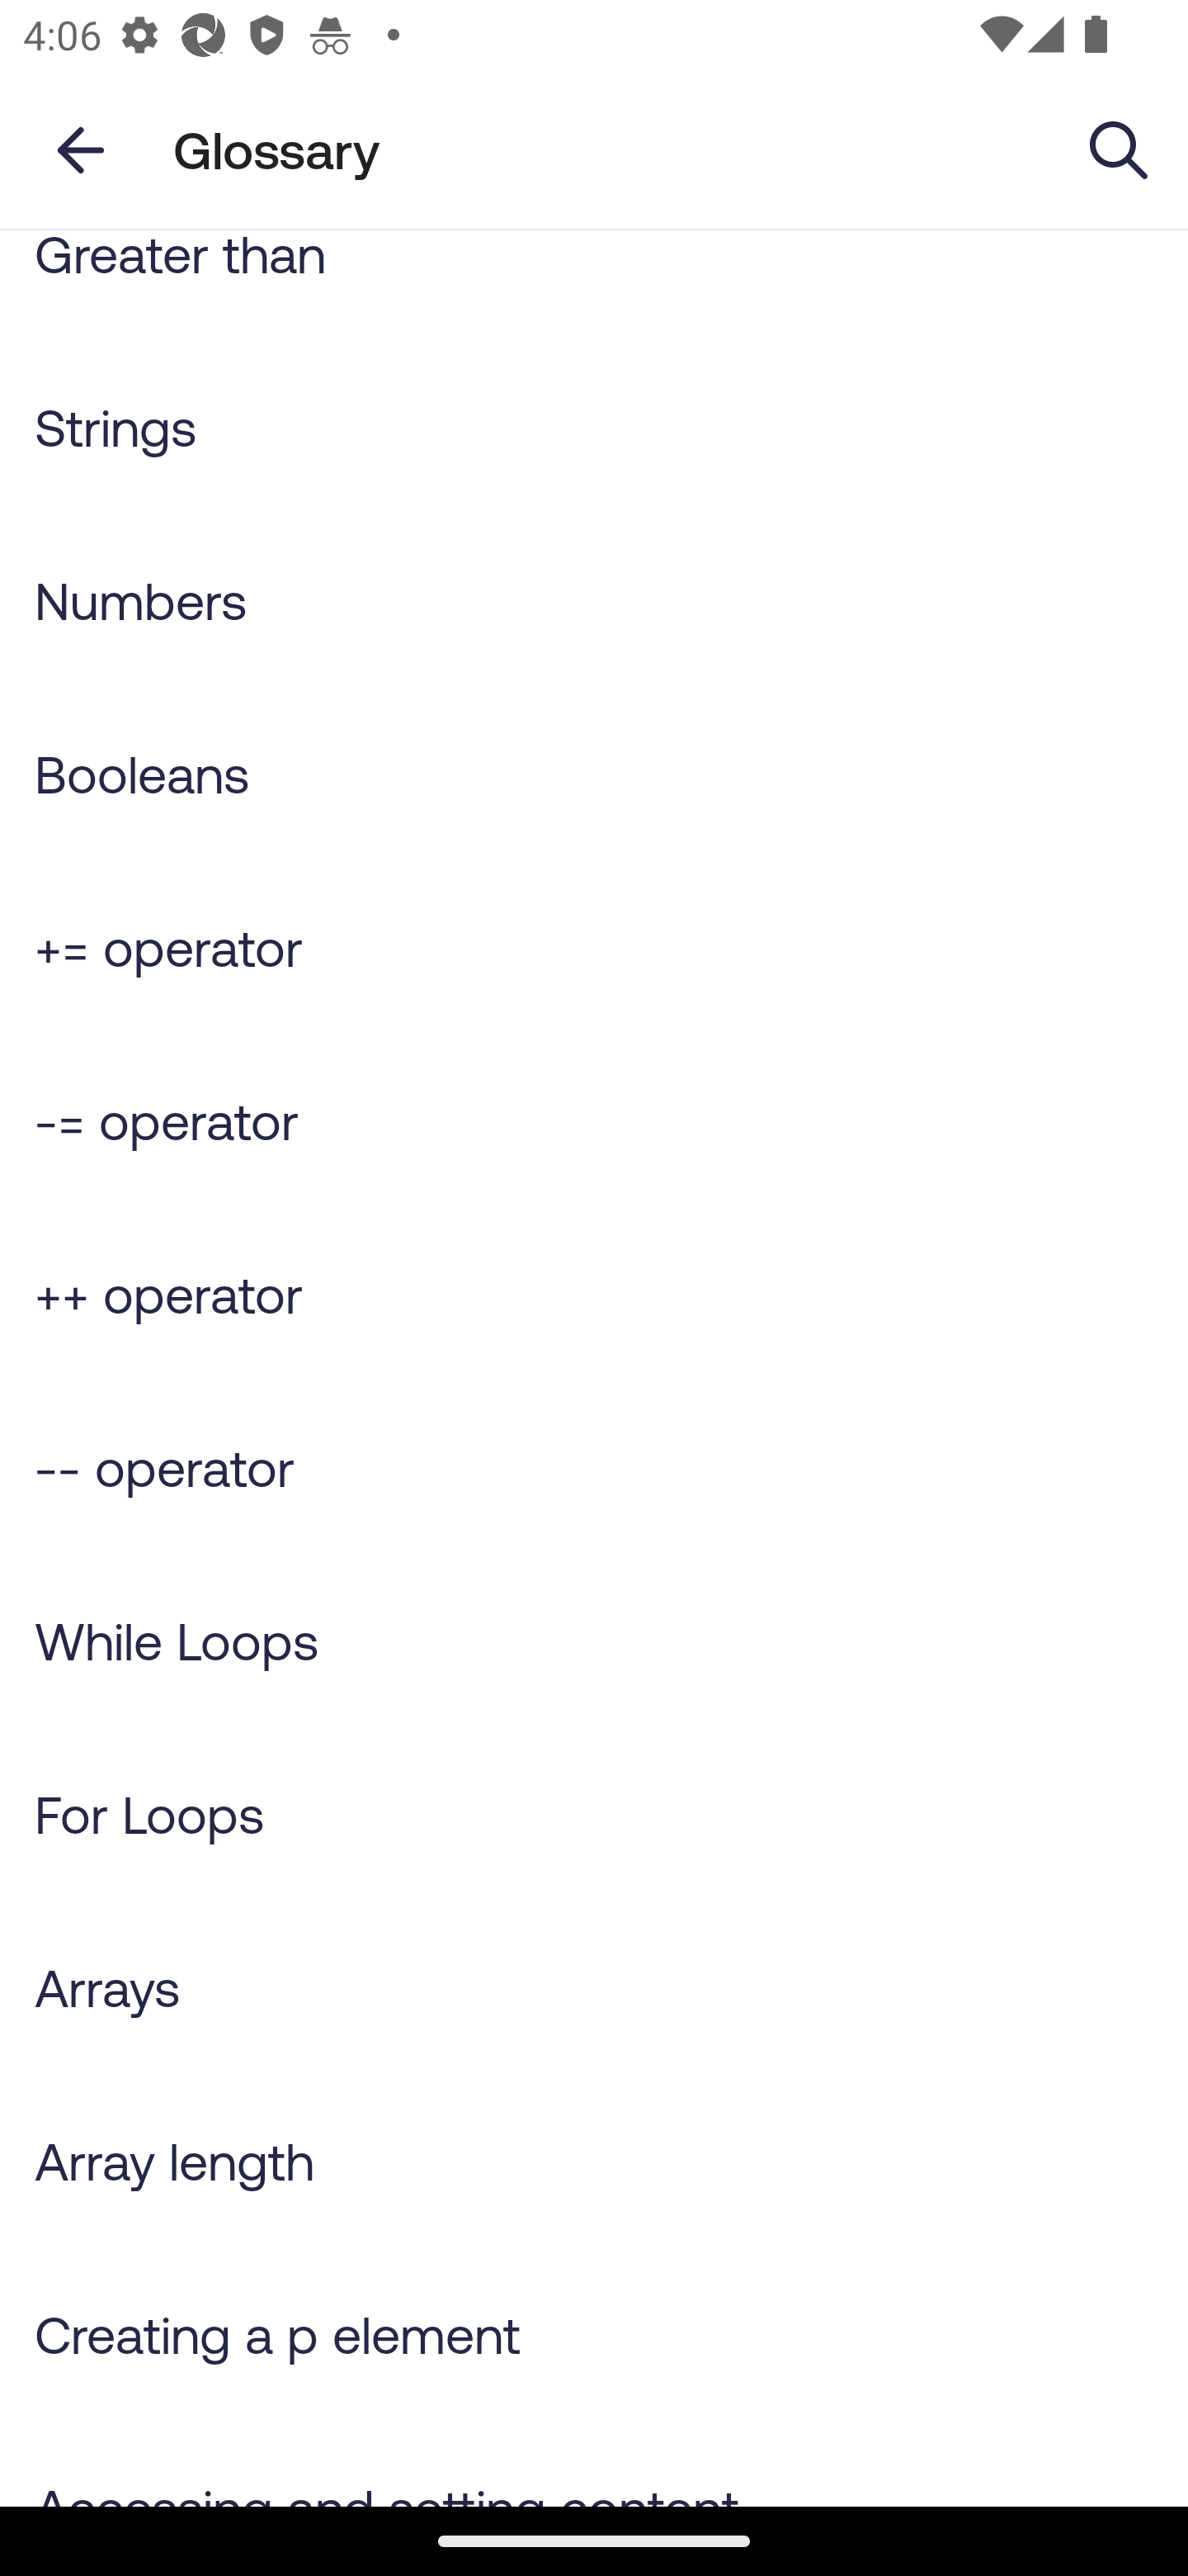  What do you see at coordinates (594, 1815) in the screenshot?
I see `For Loops` at bounding box center [594, 1815].